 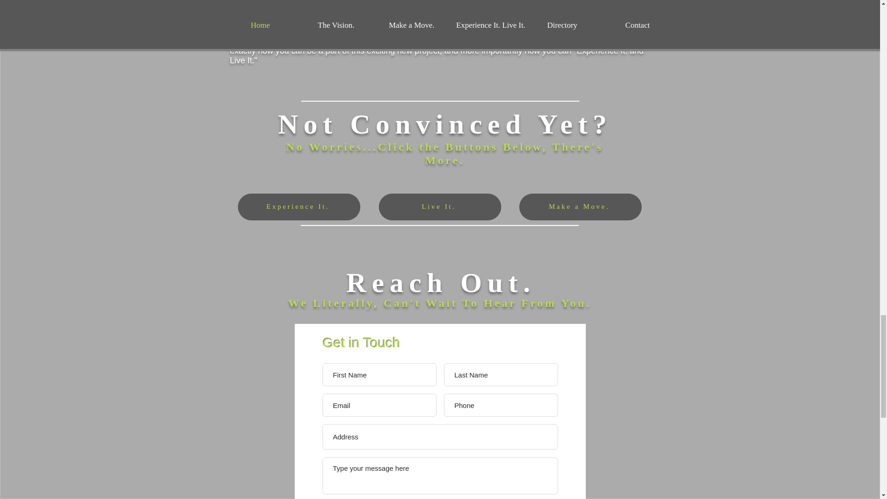 What do you see at coordinates (298, 207) in the screenshot?
I see `Experience It.` at bounding box center [298, 207].